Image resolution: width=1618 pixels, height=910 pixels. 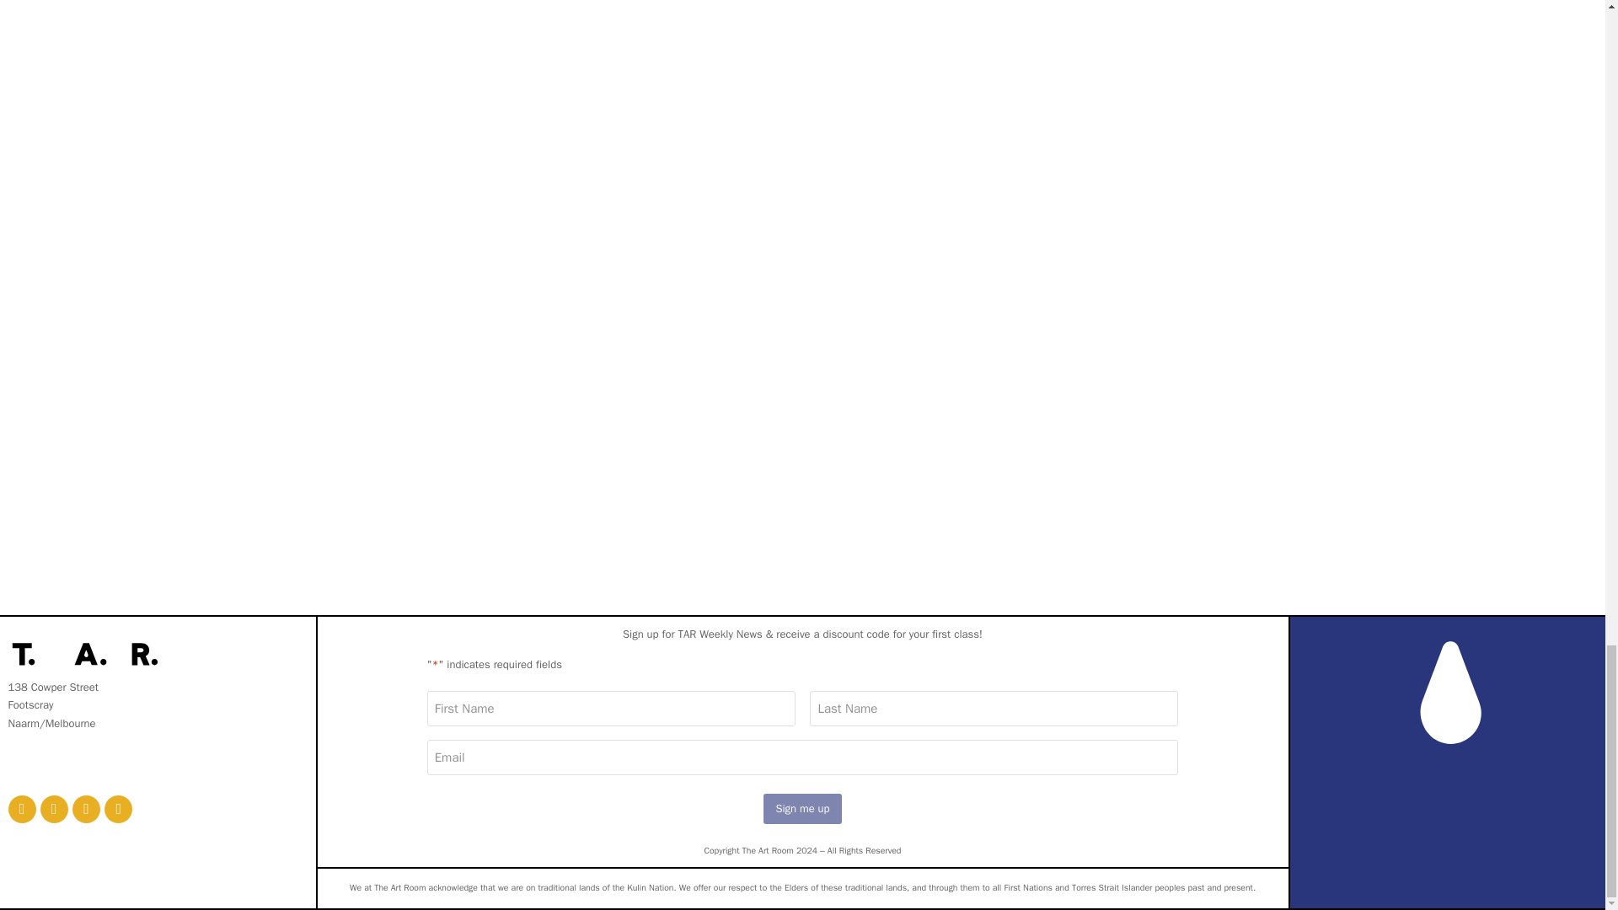 What do you see at coordinates (22, 809) in the screenshot?
I see `Email` at bounding box center [22, 809].